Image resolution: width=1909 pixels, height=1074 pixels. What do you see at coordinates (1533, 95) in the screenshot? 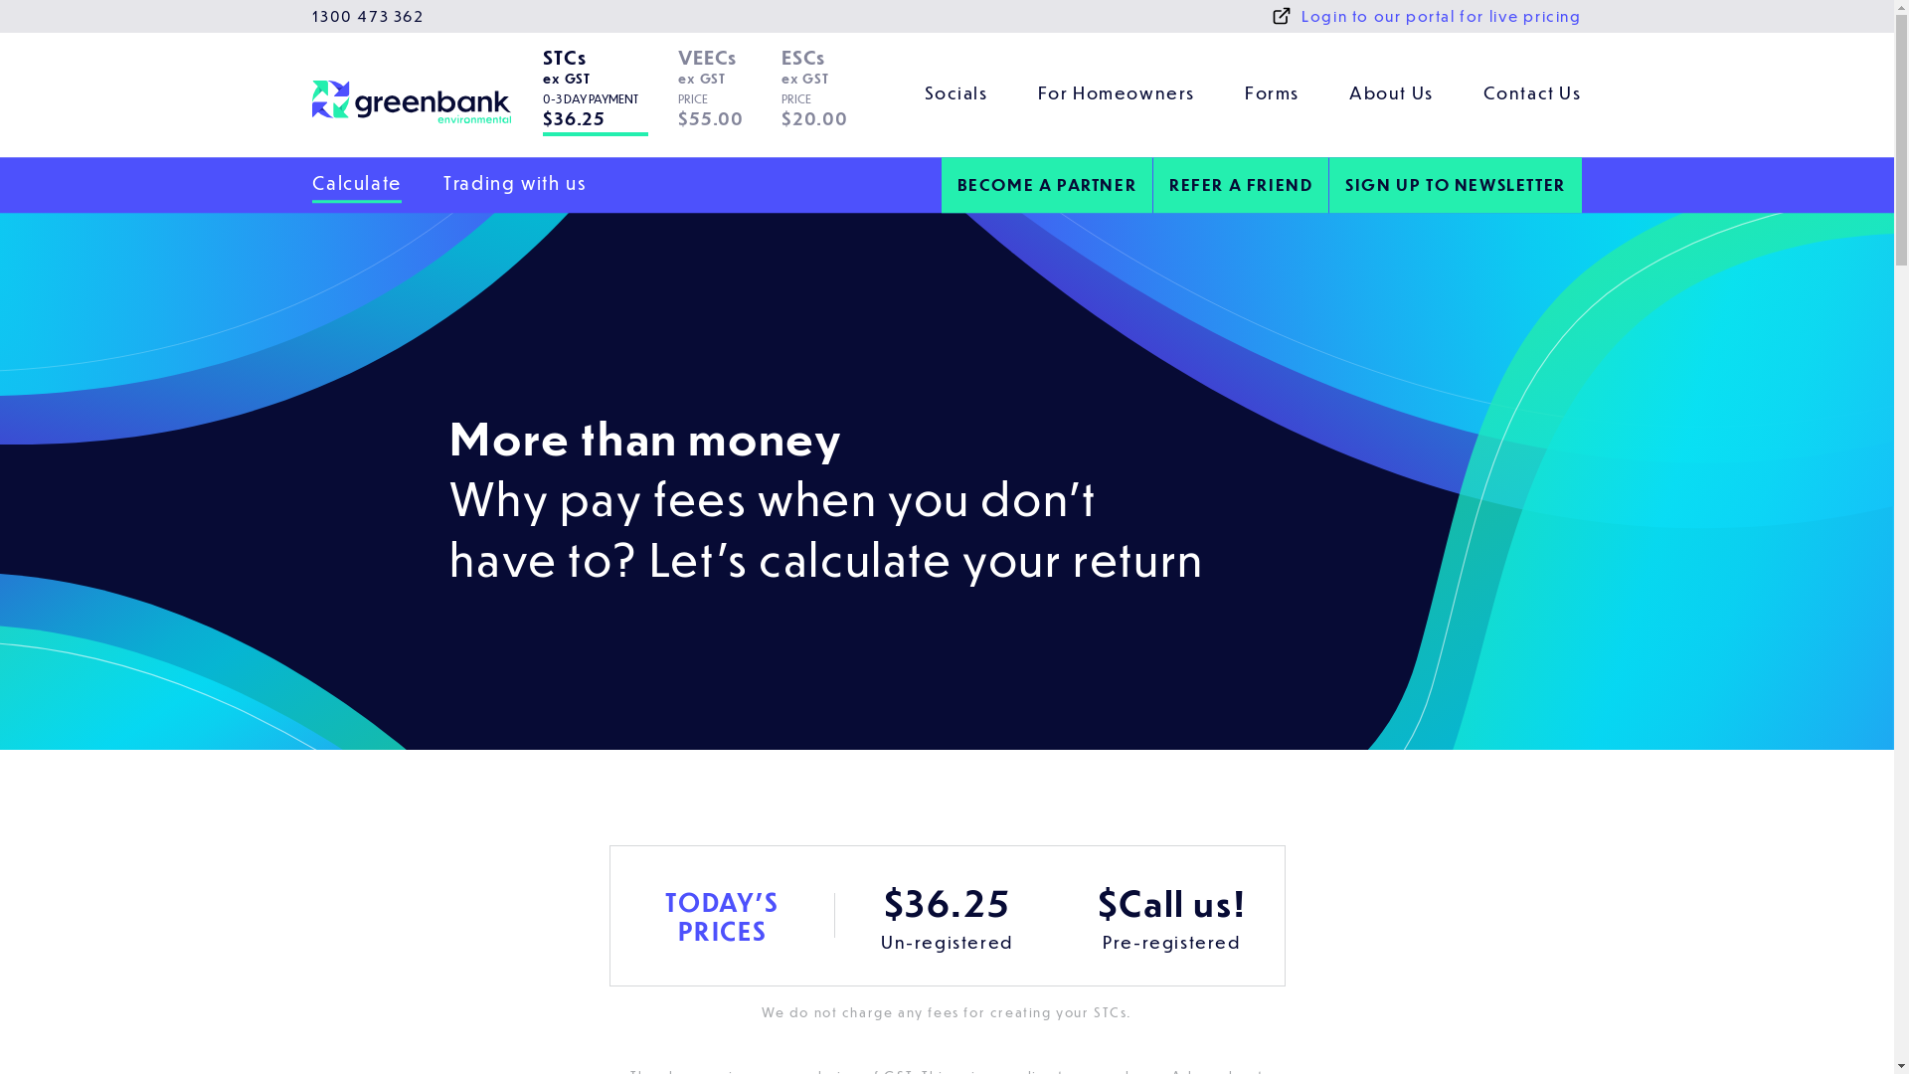
I see `Contact Us` at bounding box center [1533, 95].